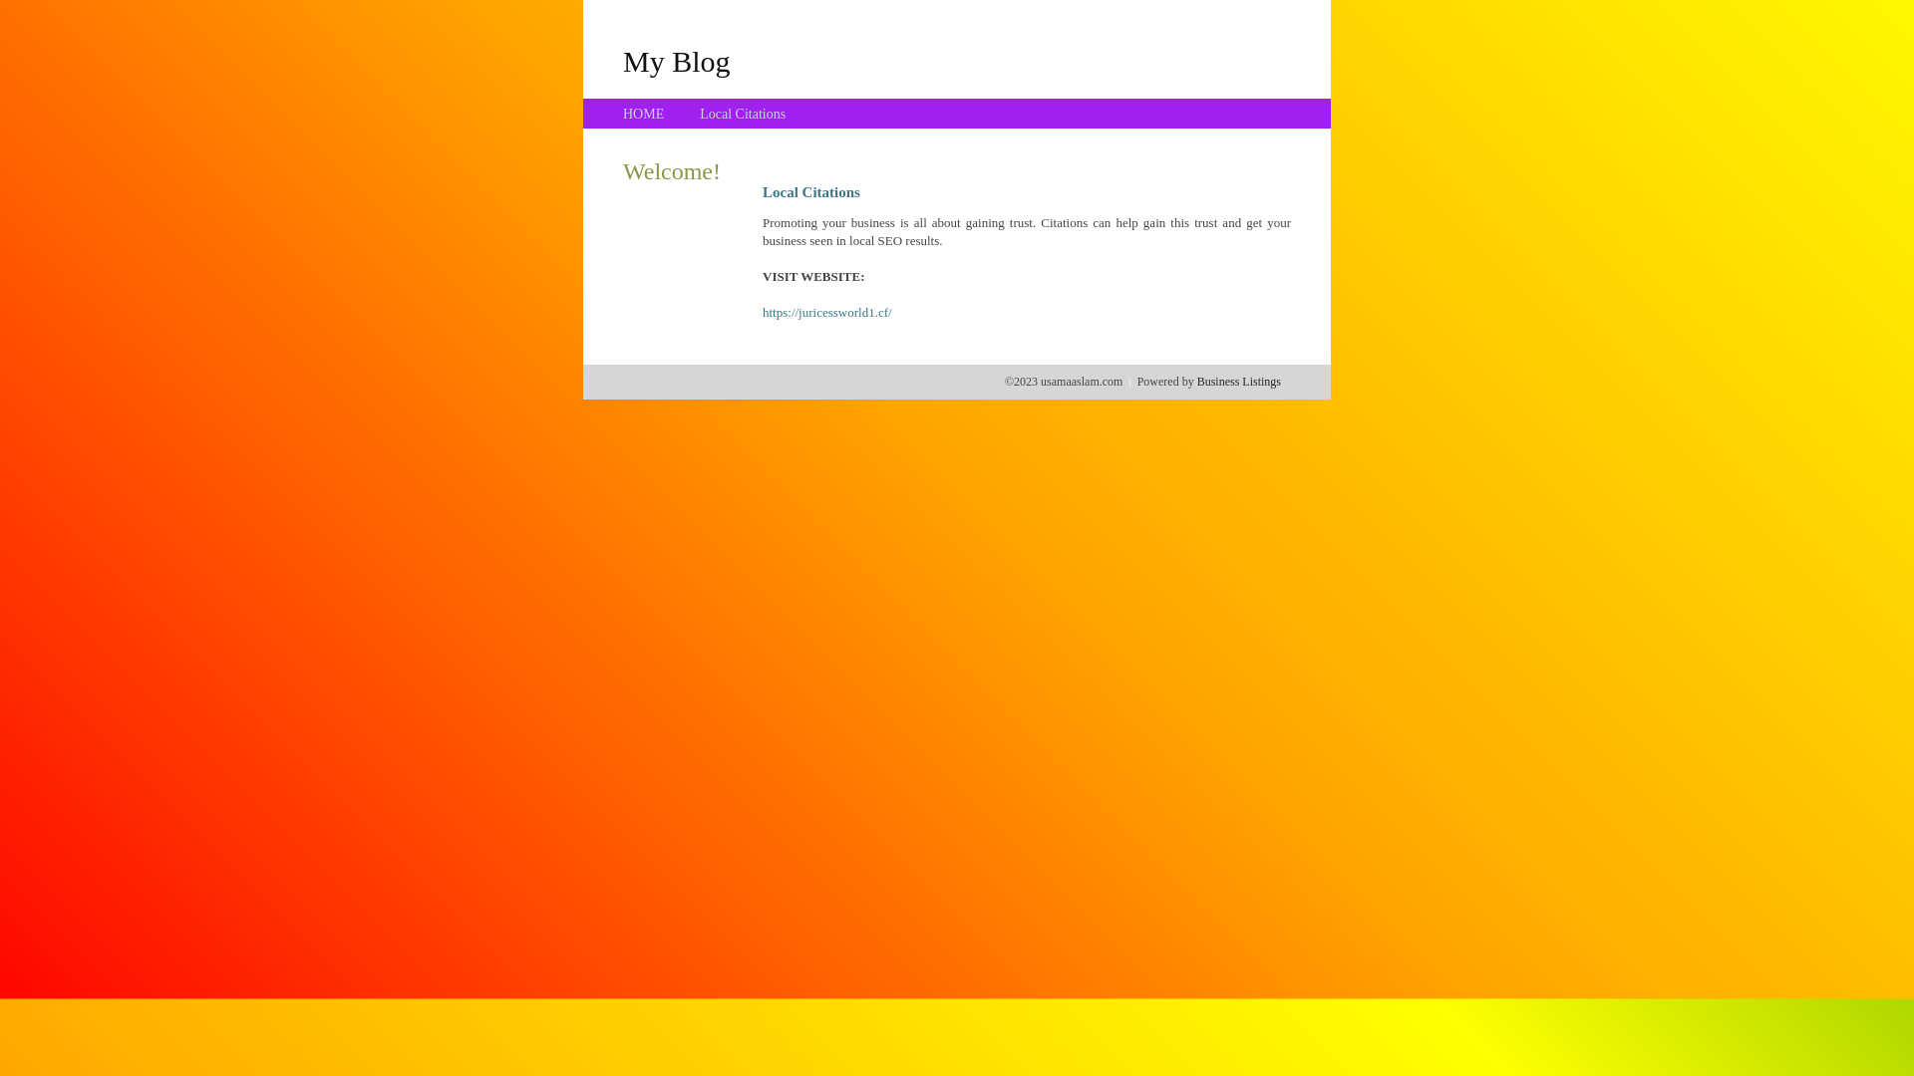  Describe the element at coordinates (827, 313) in the screenshot. I see `https://juricessworld1.cf/` at that location.